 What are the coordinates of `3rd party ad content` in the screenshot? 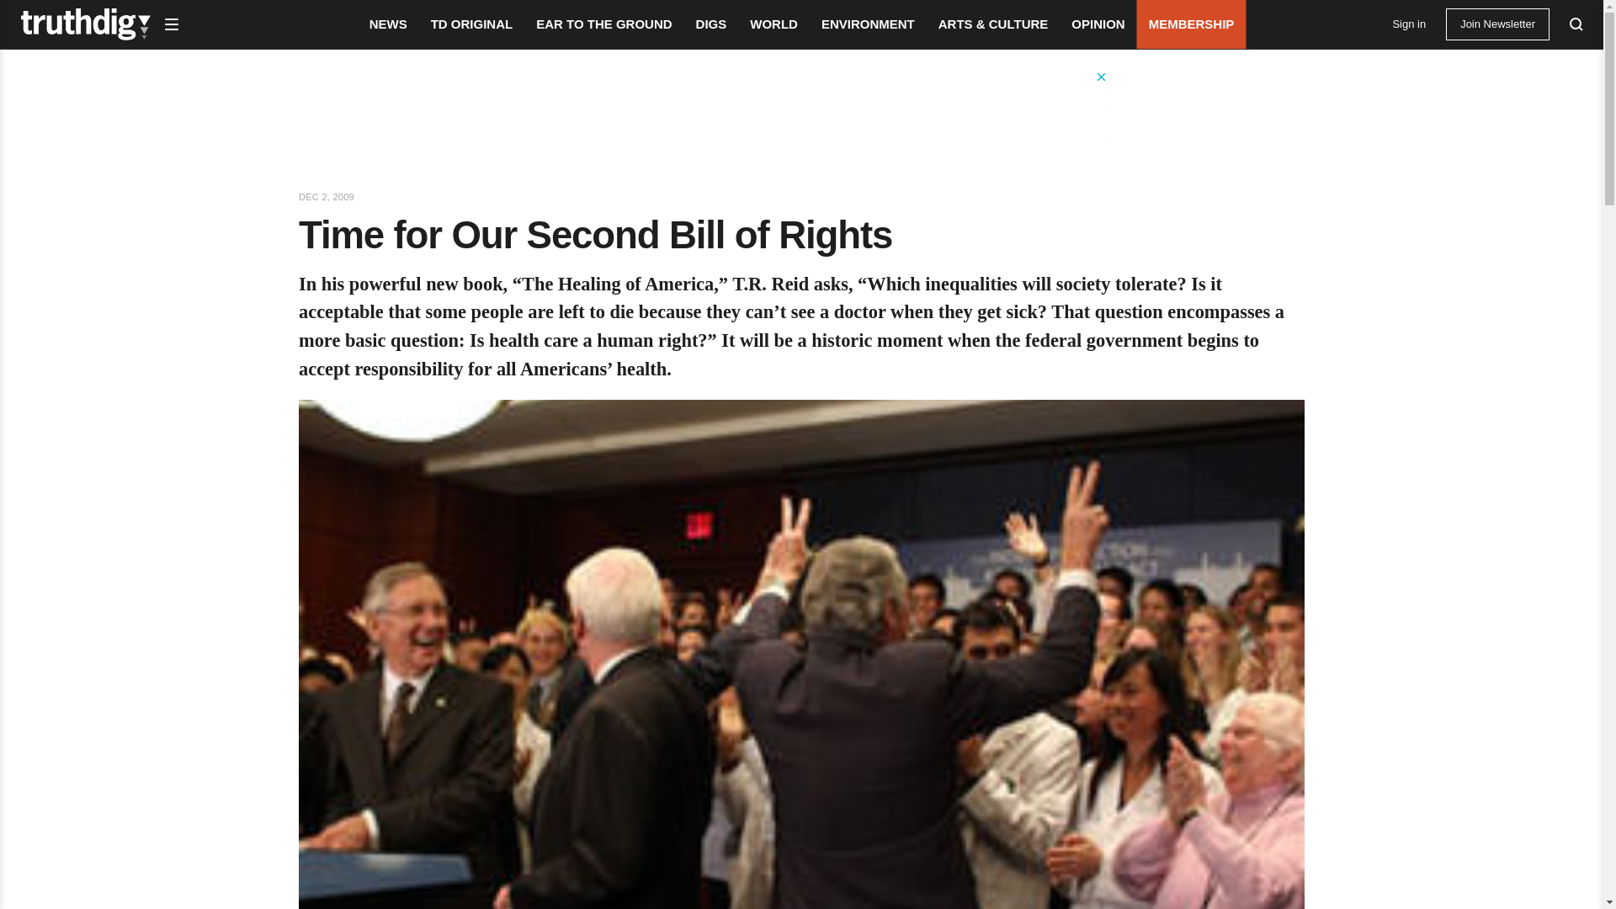 It's located at (800, 108).